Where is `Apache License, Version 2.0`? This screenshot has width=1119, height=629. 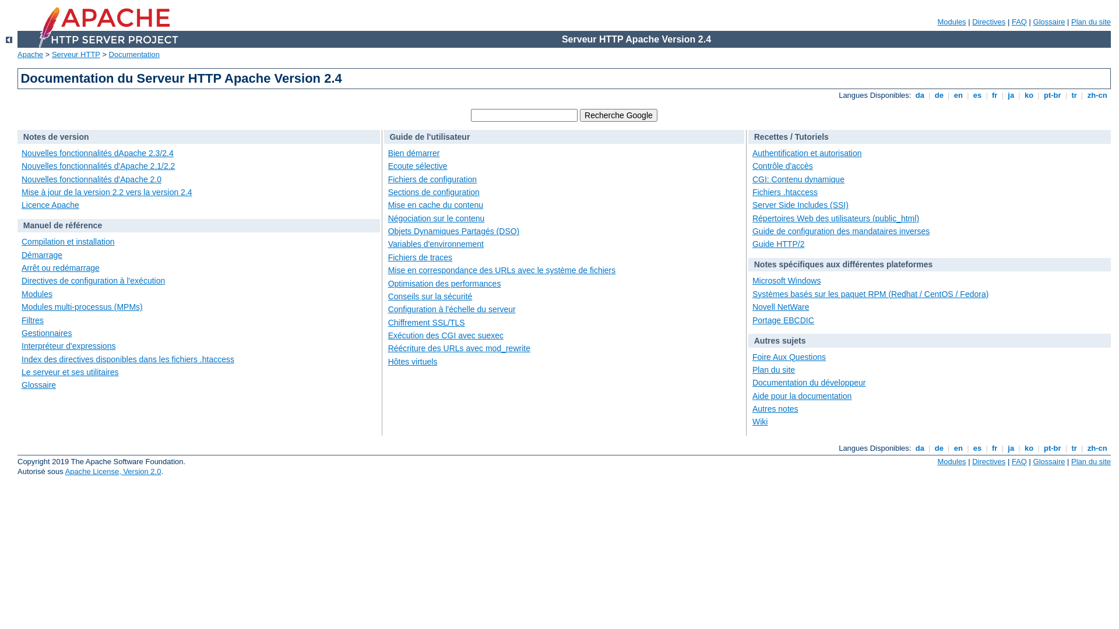
Apache License, Version 2.0 is located at coordinates (113, 472).